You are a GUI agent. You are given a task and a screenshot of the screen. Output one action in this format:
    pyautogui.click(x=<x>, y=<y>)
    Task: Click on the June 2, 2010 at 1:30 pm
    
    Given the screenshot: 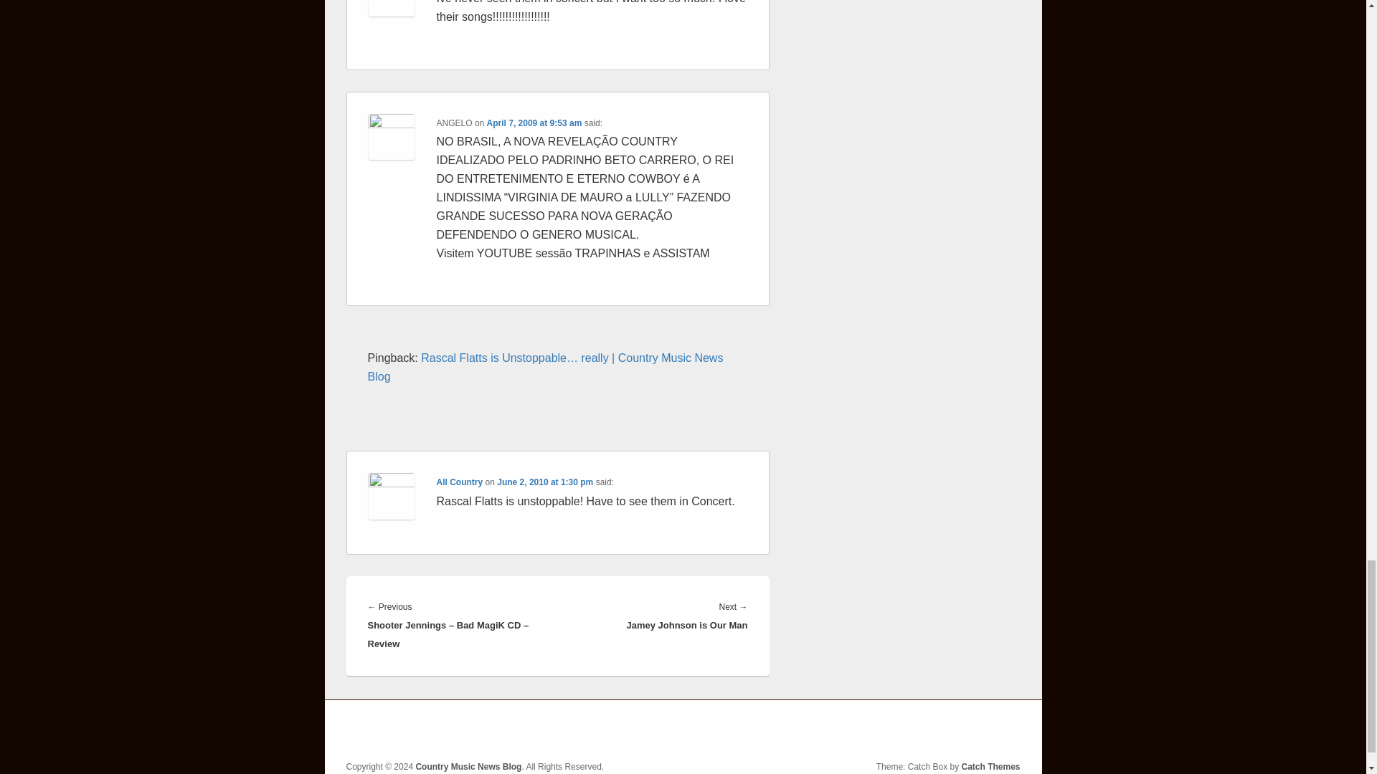 What is the action you would take?
    pyautogui.click(x=545, y=482)
    